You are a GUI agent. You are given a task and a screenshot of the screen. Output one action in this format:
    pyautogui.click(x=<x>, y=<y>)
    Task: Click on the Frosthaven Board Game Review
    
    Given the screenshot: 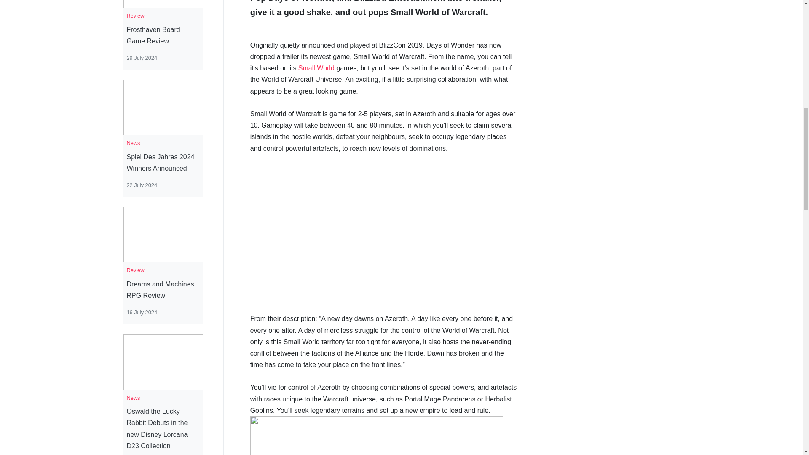 What is the action you would take?
    pyautogui.click(x=163, y=35)
    